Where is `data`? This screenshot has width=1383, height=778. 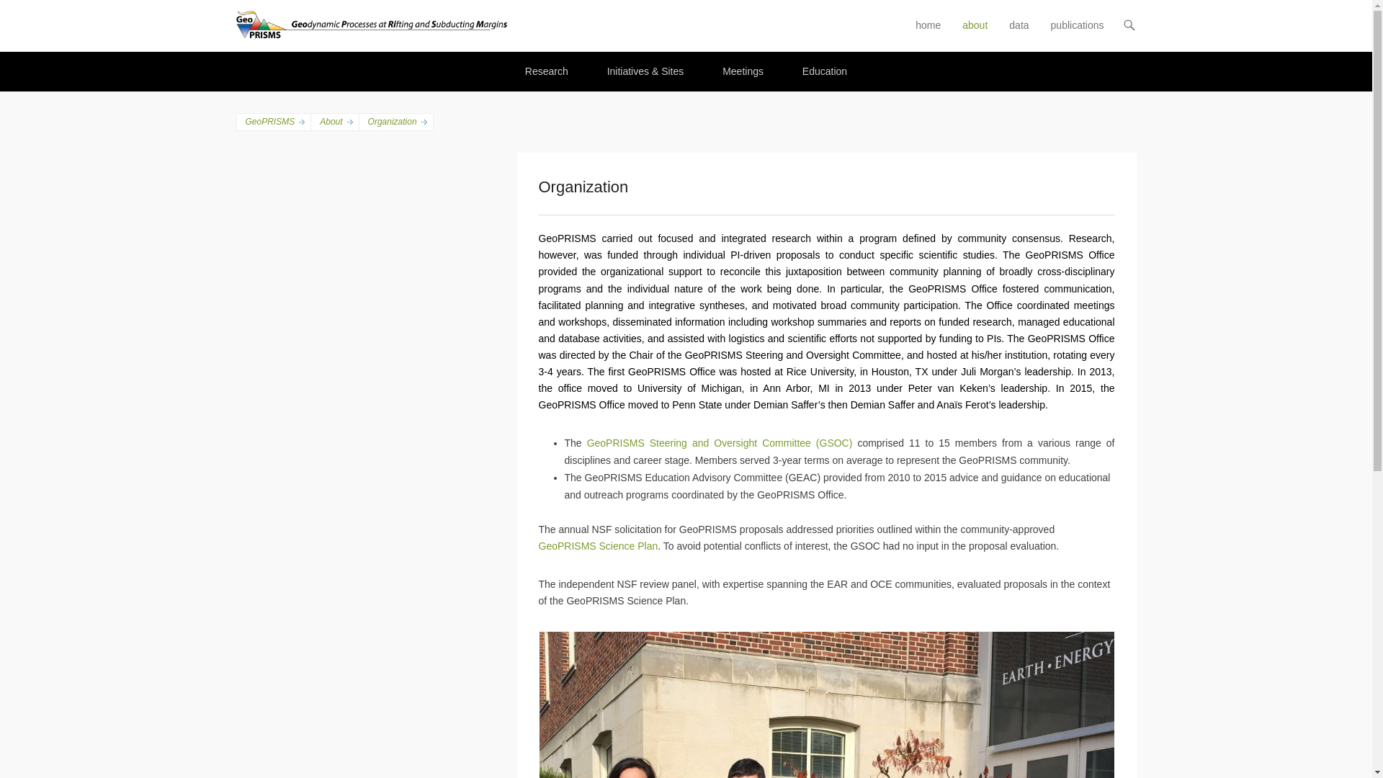
data is located at coordinates (1019, 34).